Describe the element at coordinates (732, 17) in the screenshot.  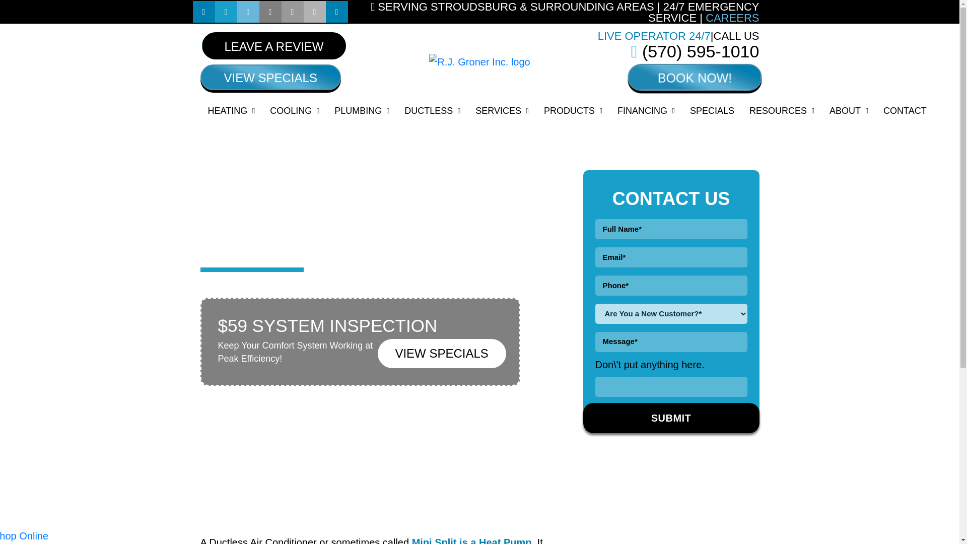
I see `CAREERS` at that location.